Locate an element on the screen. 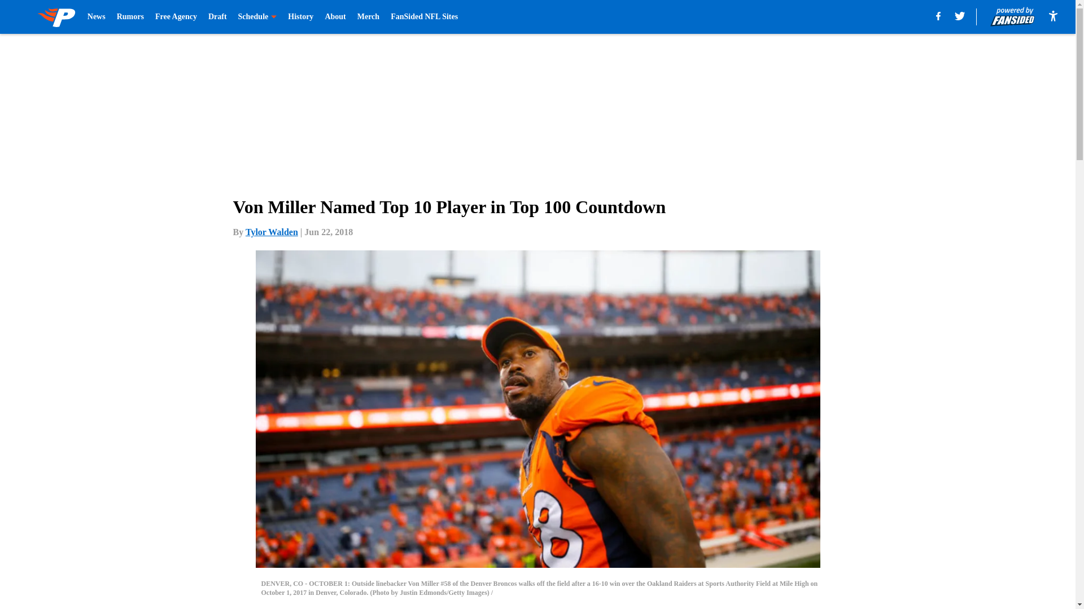  Rumors is located at coordinates (130, 17).